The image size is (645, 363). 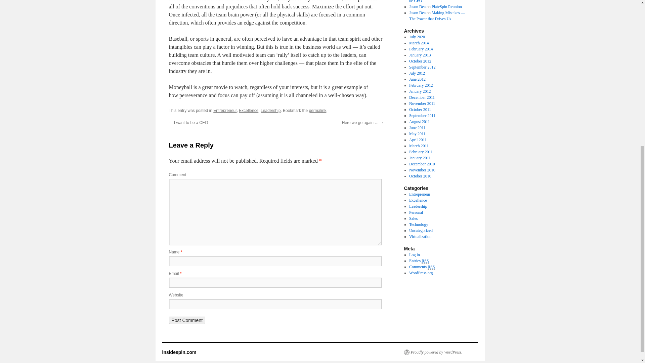 What do you see at coordinates (417, 13) in the screenshot?
I see `Jason Dea` at bounding box center [417, 13].